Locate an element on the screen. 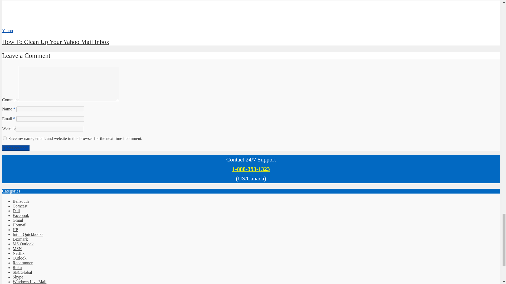  yes is located at coordinates (5, 138).